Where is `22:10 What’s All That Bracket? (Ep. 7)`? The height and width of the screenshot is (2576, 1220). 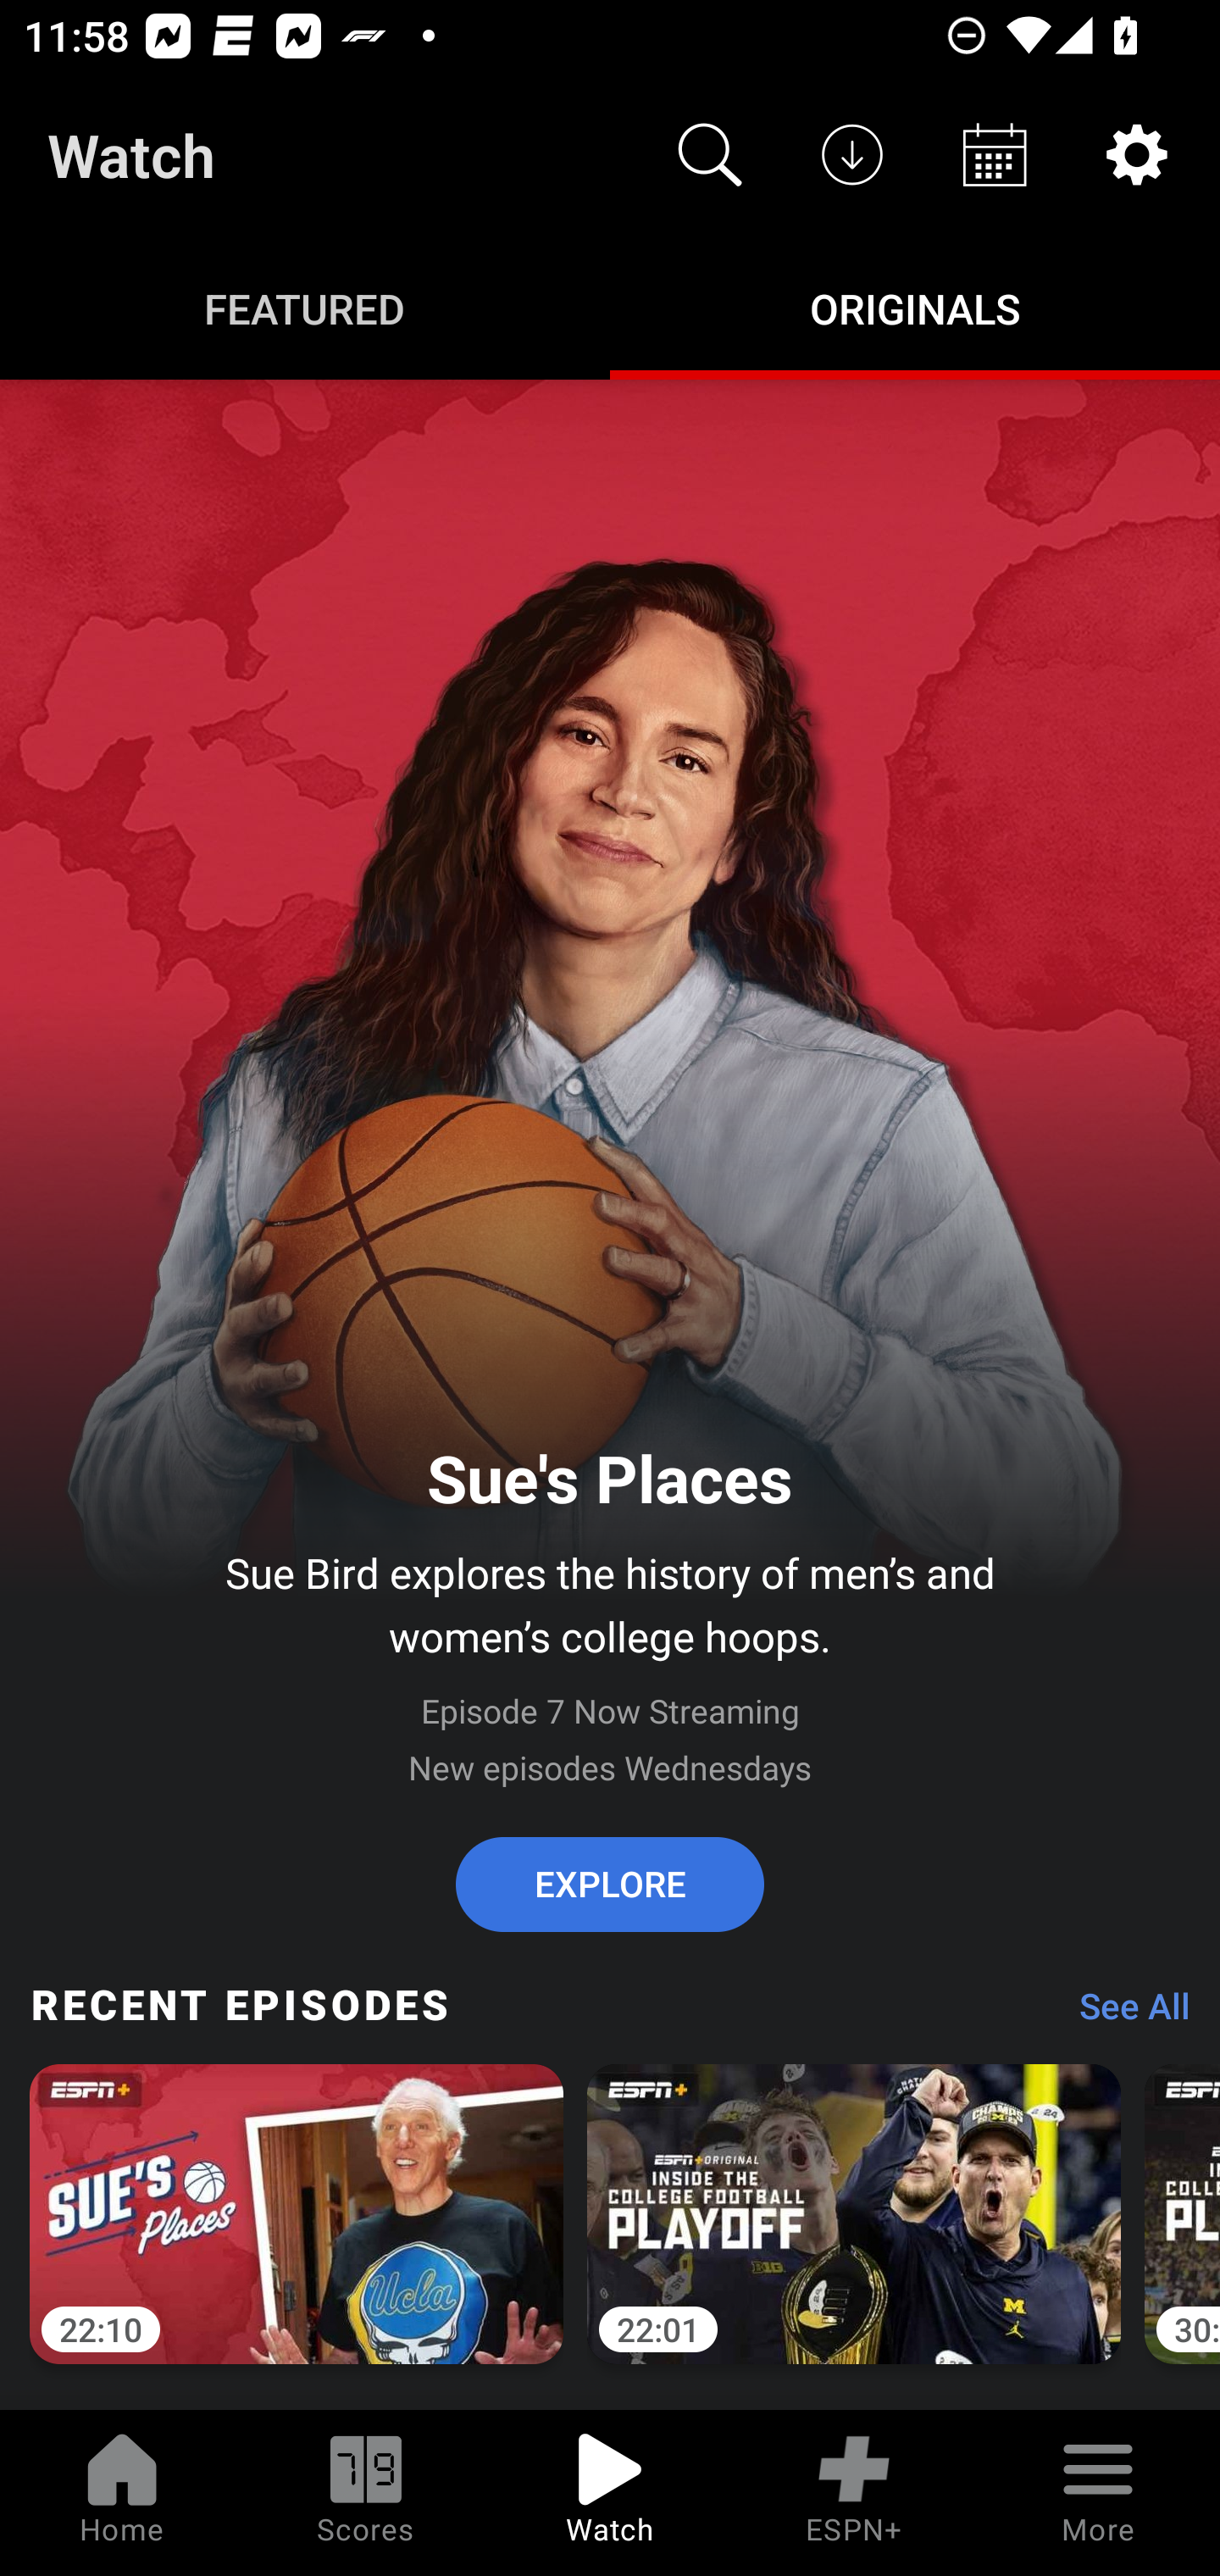
22:10 What’s All That Bracket? (Ep. 7) is located at coordinates (297, 2232).